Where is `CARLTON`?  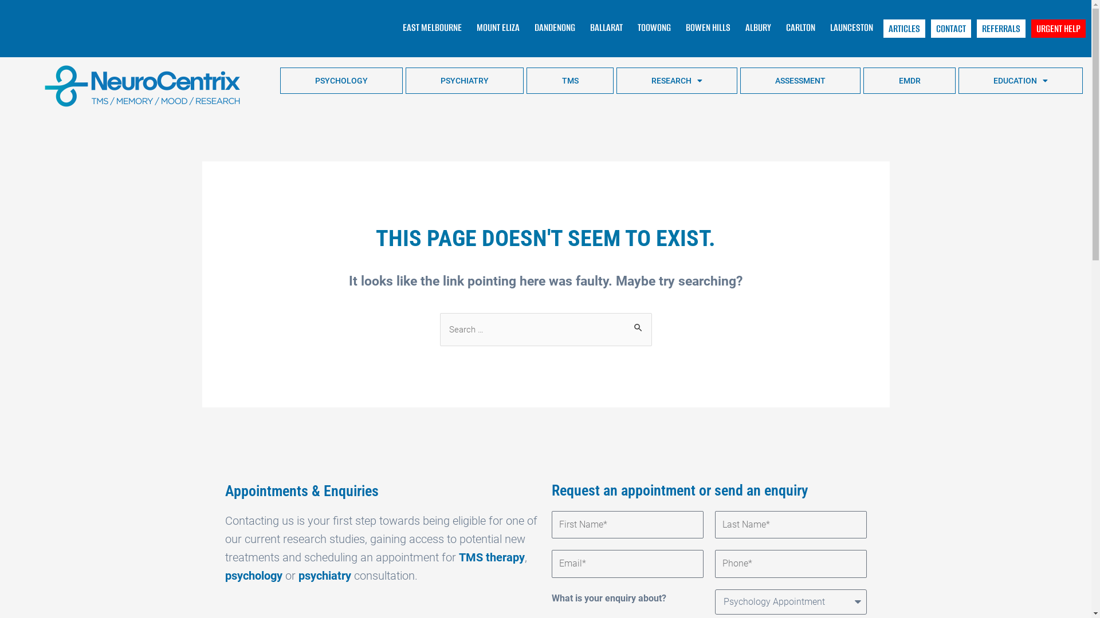
CARLTON is located at coordinates (801, 27).